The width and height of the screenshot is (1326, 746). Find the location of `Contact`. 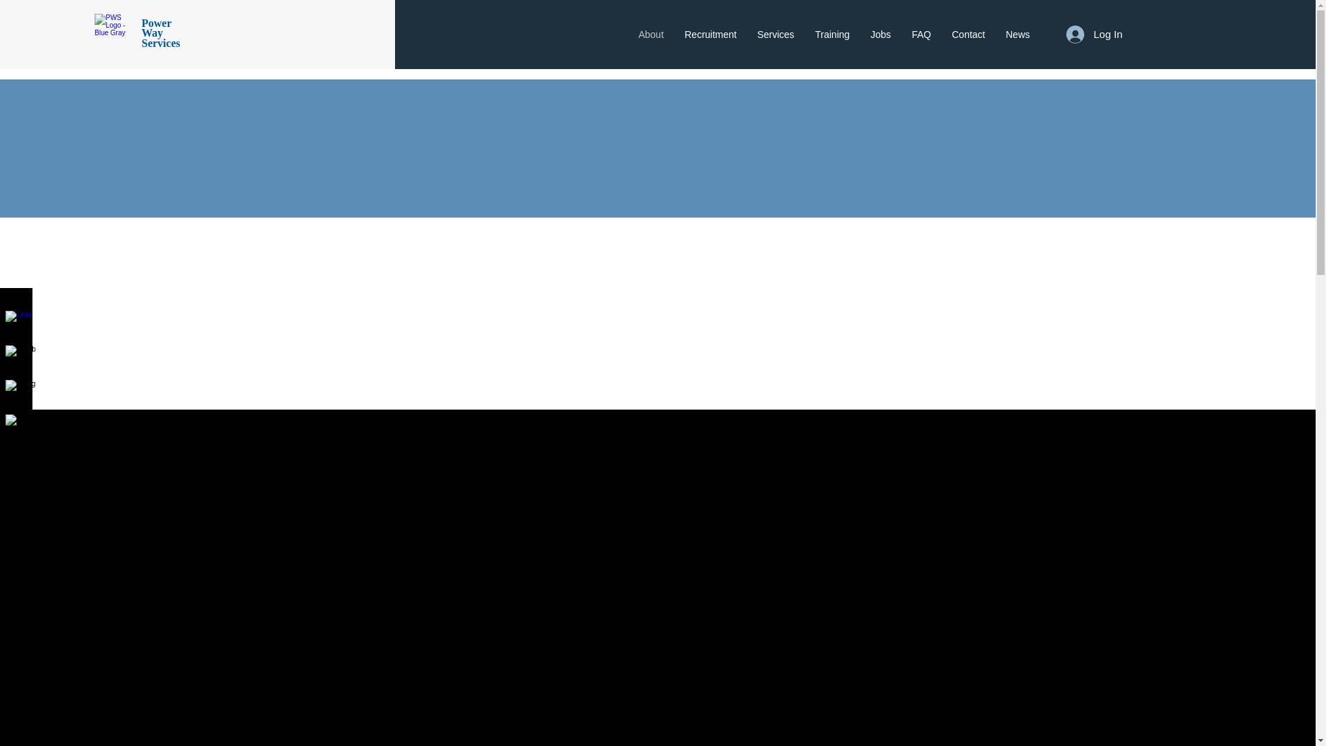

Contact is located at coordinates (968, 34).